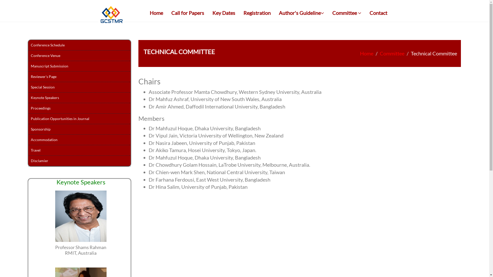  Describe the element at coordinates (367, 53) in the screenshot. I see `Home` at that location.